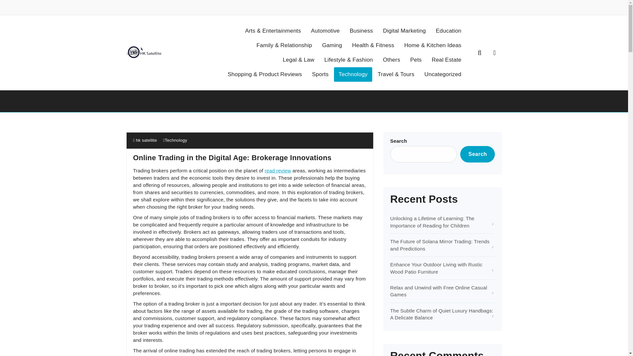 This screenshot has width=633, height=356. I want to click on Business, so click(361, 31).